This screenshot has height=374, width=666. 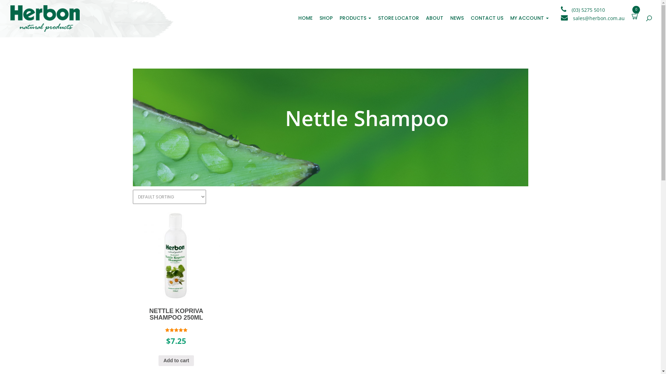 I want to click on NEWS, so click(x=457, y=18).